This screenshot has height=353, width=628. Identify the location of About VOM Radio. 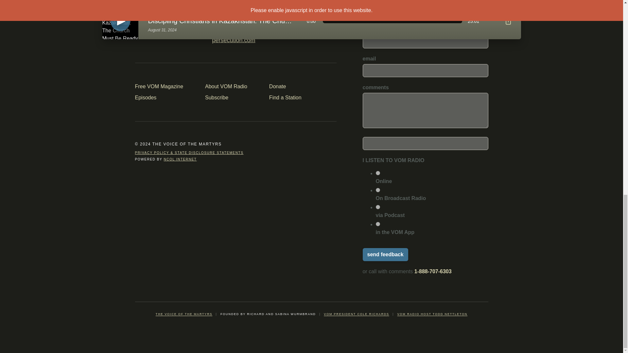
(231, 86).